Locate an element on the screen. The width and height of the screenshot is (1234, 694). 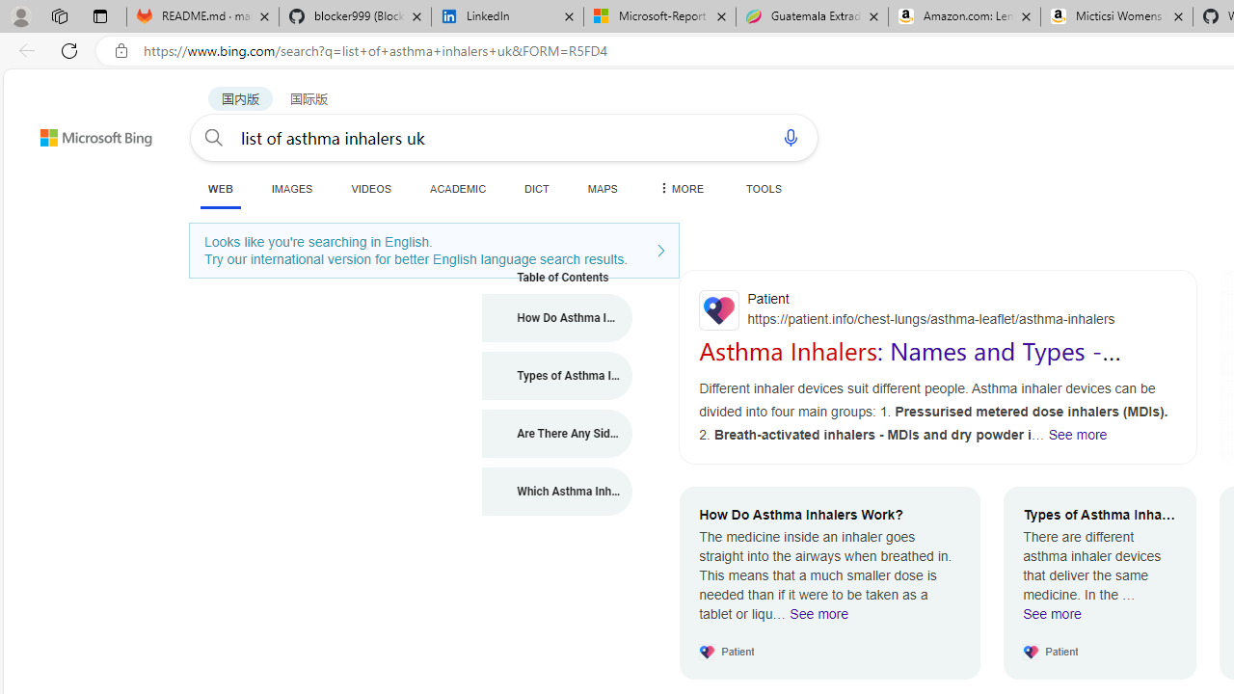
DICT is located at coordinates (537, 188).